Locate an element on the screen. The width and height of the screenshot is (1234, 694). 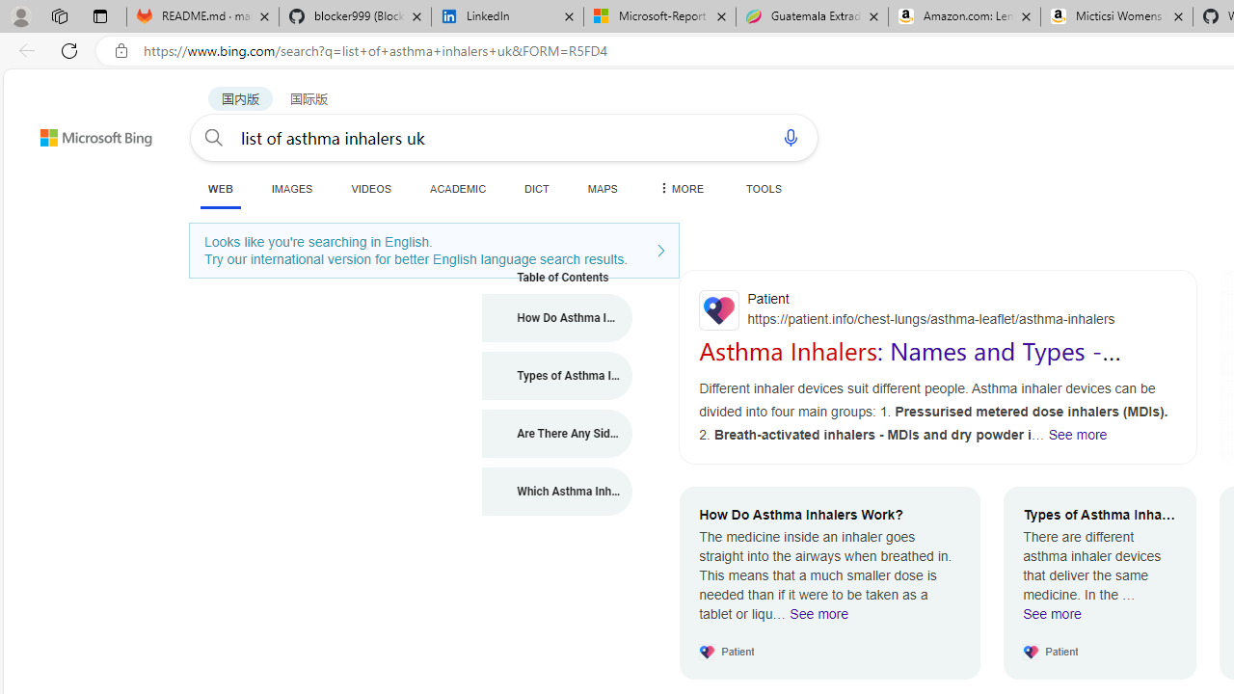
DICT is located at coordinates (537, 188).